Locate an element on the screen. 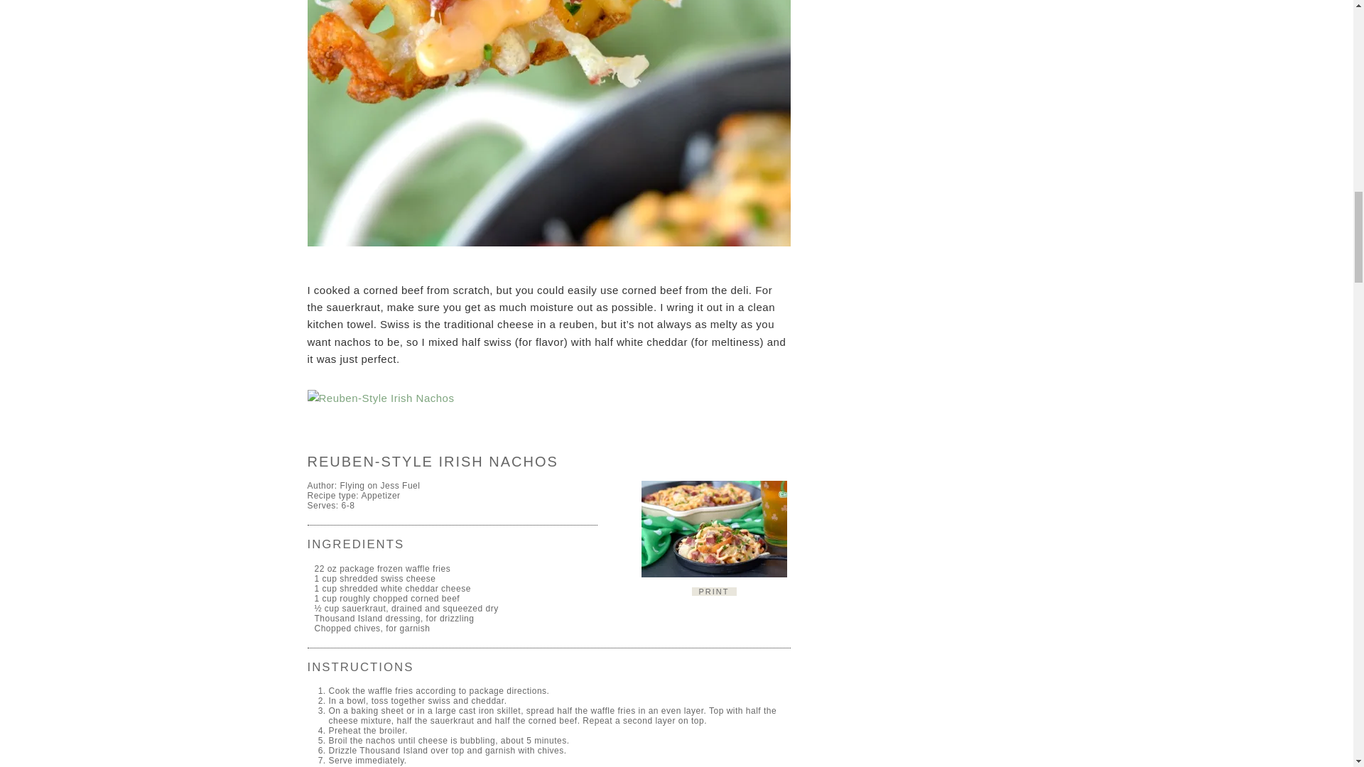  PRINT is located at coordinates (713, 592).